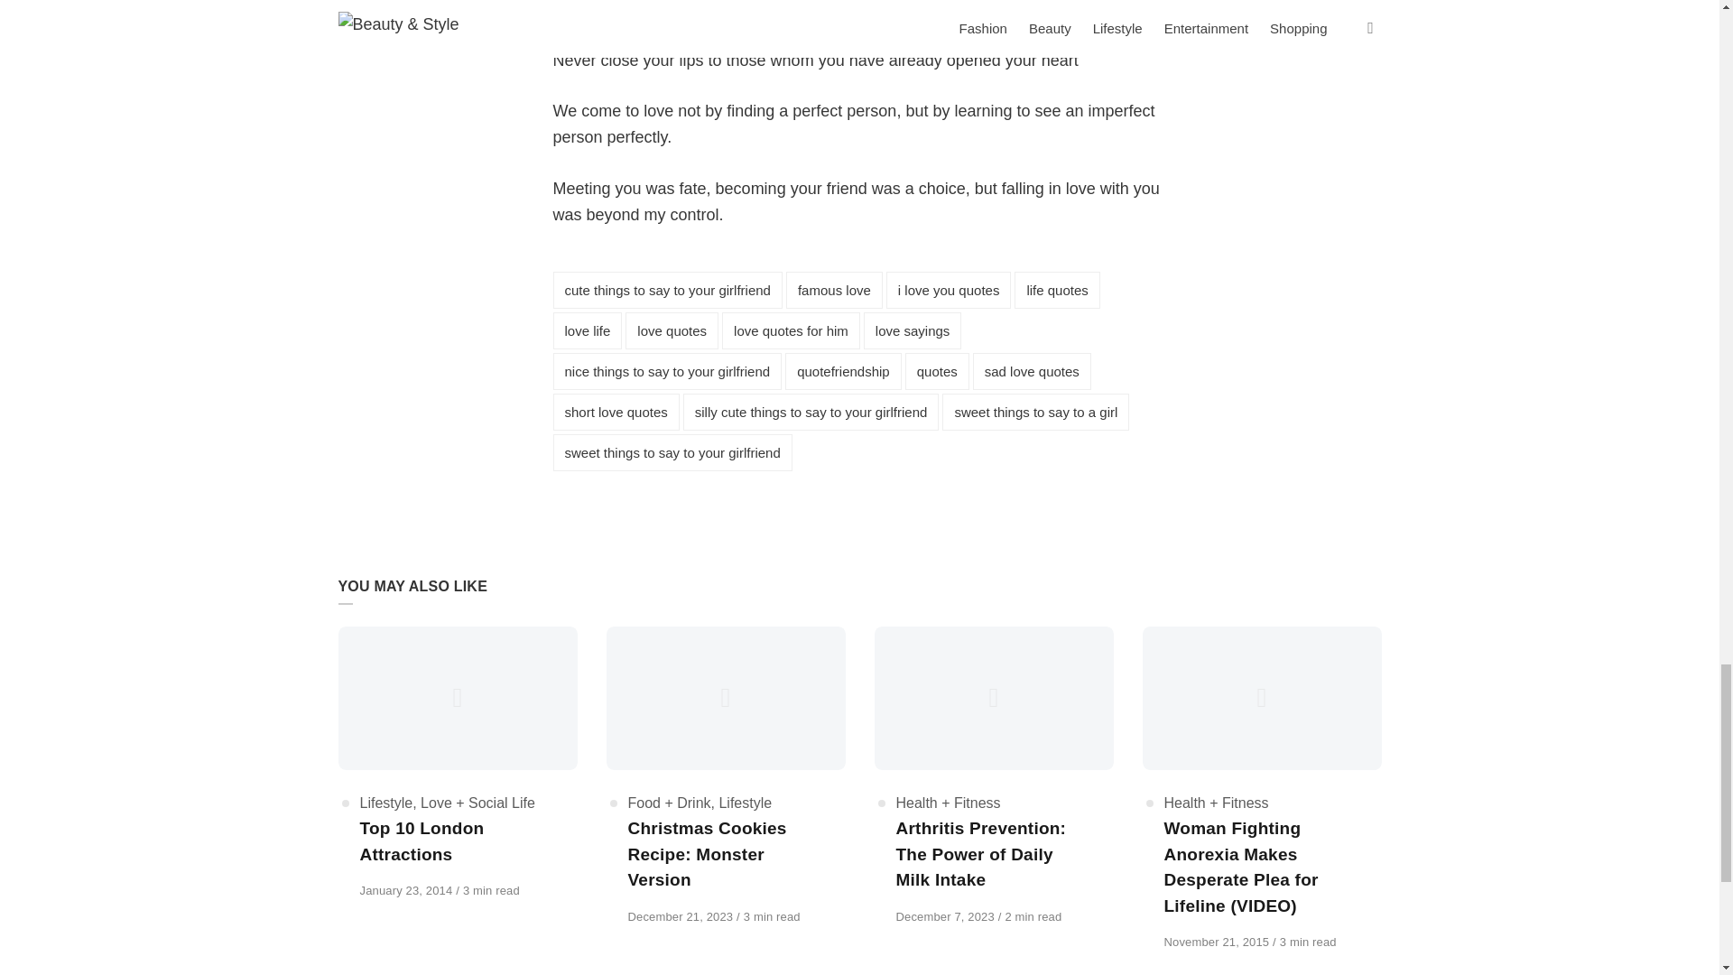  I want to click on i love you quotes, so click(949, 291).